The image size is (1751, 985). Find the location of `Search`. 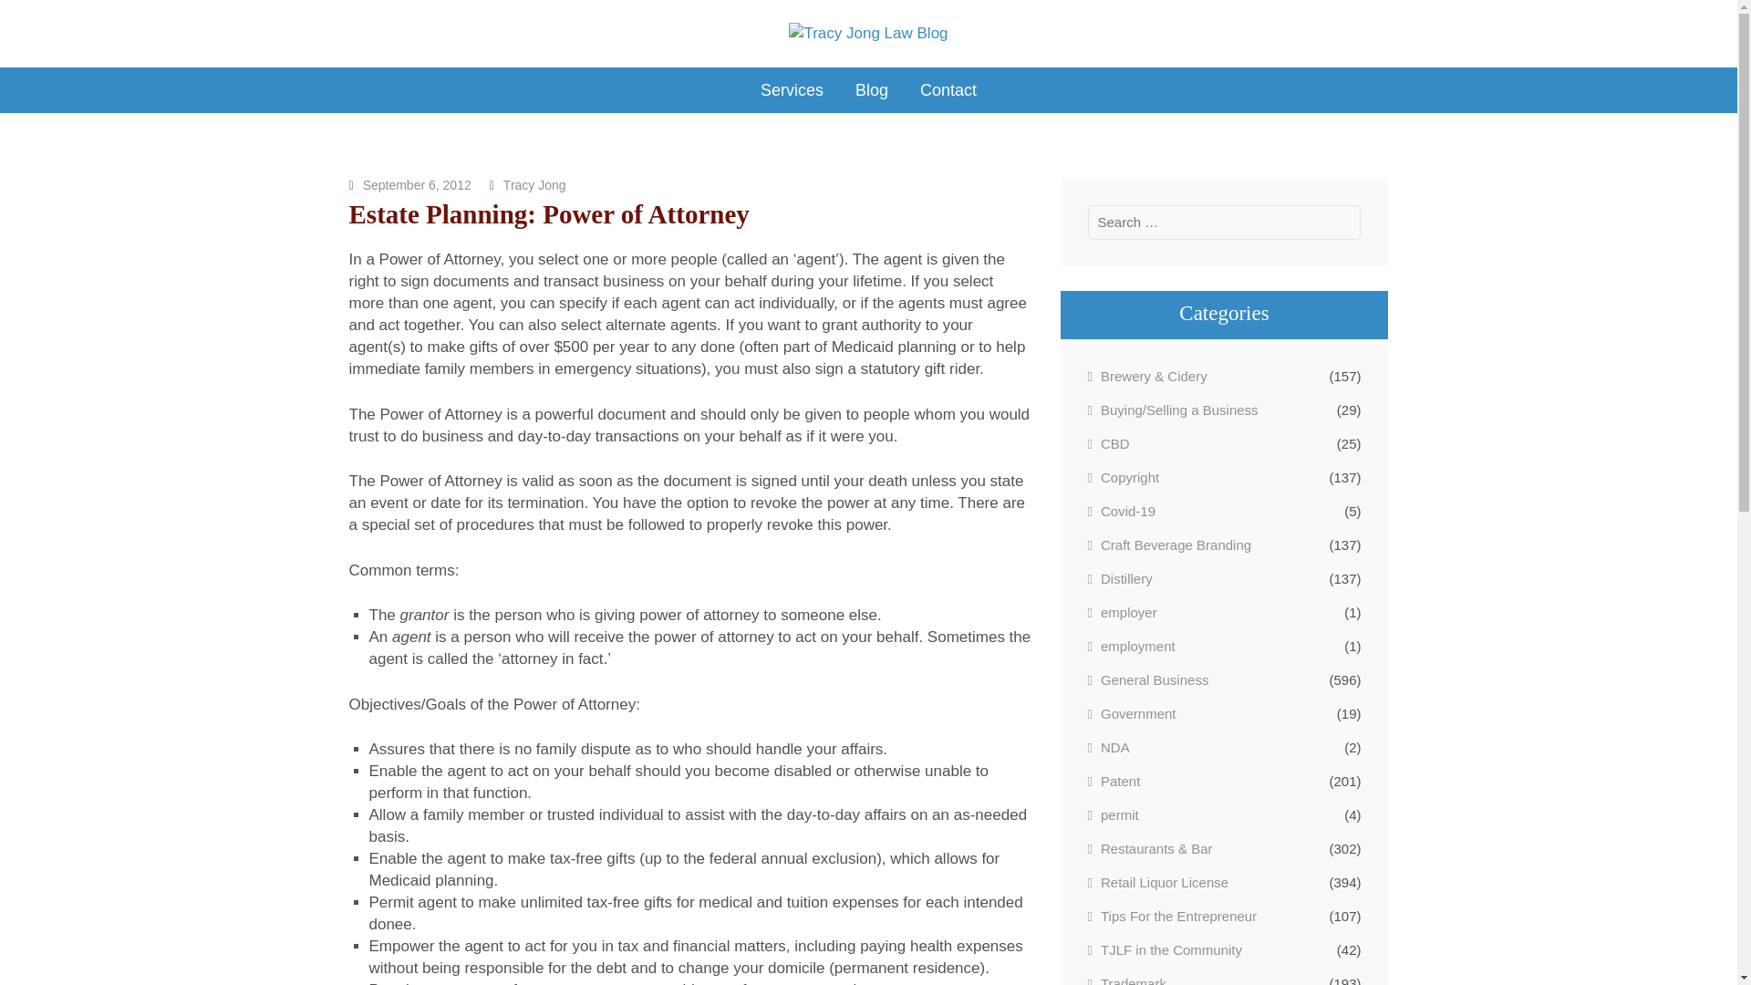

Search is located at coordinates (1342, 223).